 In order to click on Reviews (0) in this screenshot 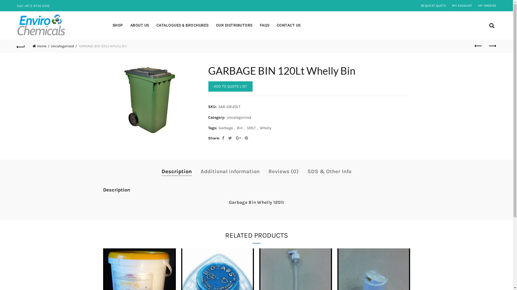, I will do `click(284, 171)`.